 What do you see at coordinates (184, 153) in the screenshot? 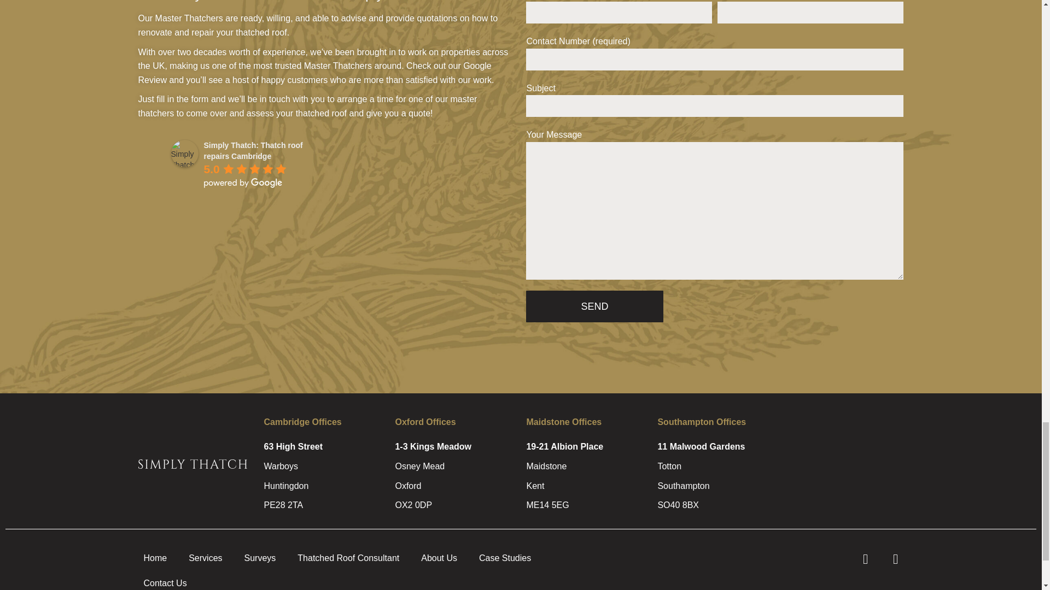
I see `Simply Thatch: Thatch roof repairs Cambridge` at bounding box center [184, 153].